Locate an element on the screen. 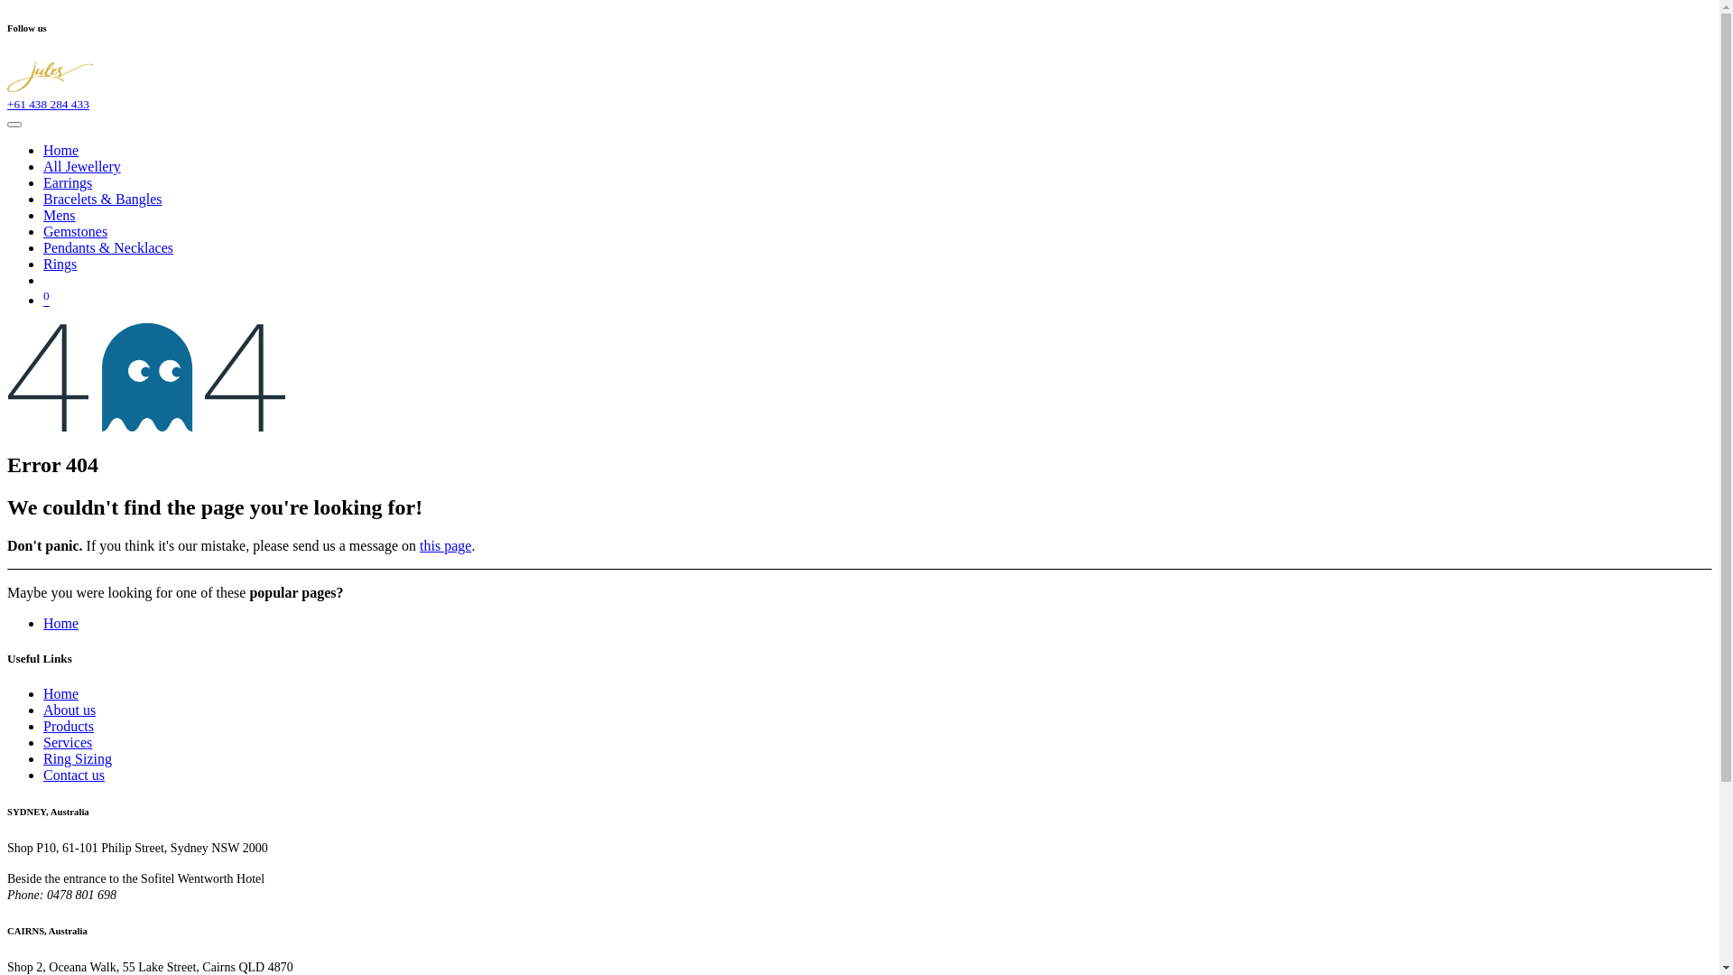 The image size is (1733, 975). +61 438 284 433 is located at coordinates (49, 105).